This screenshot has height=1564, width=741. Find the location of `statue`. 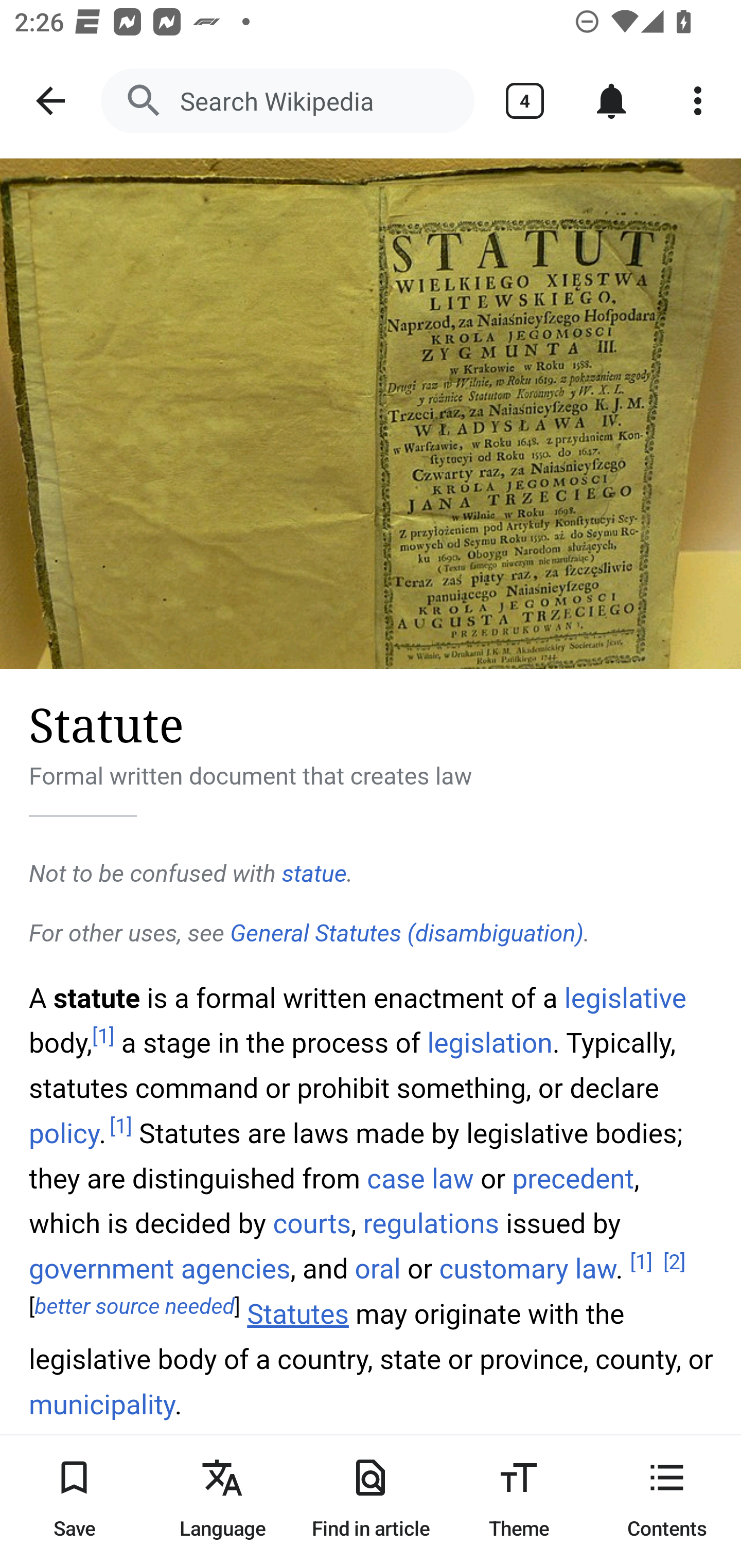

statue is located at coordinates (314, 874).